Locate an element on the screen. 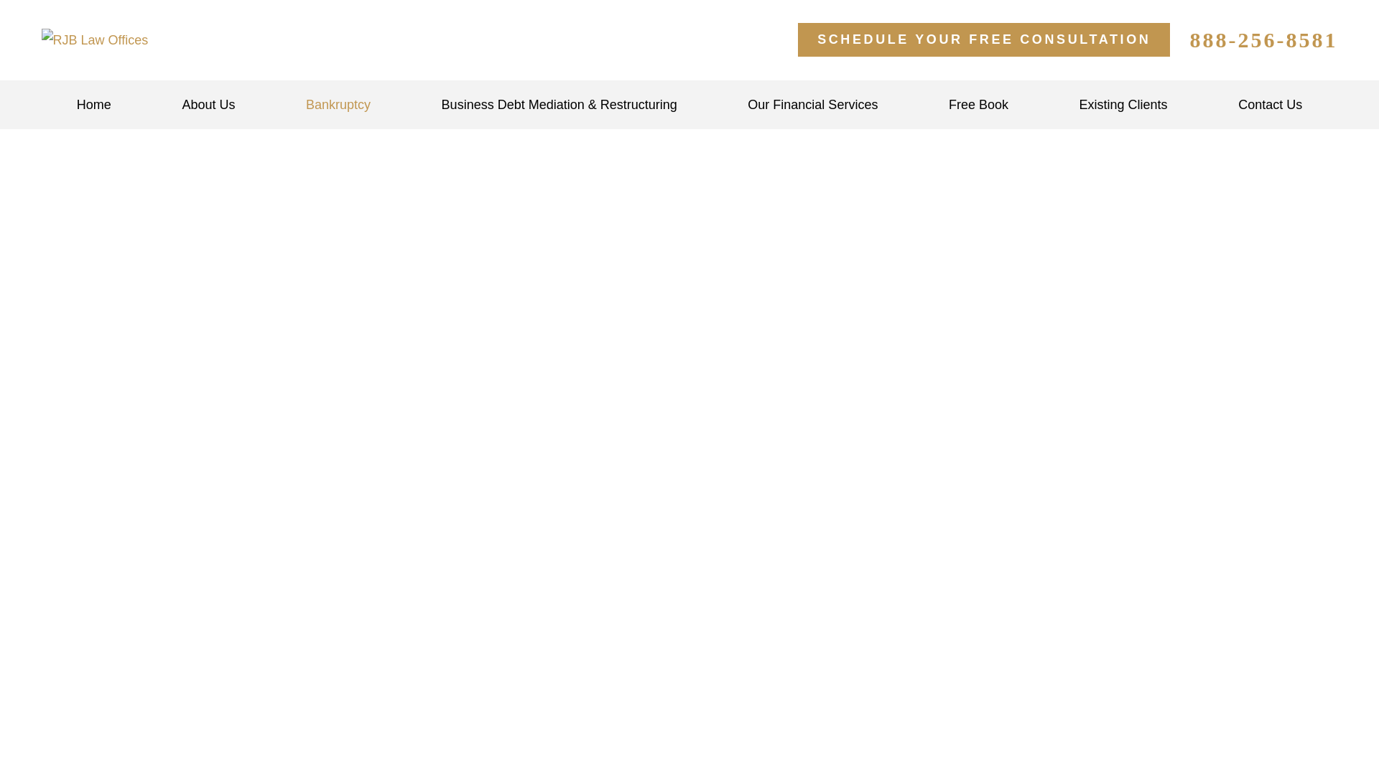 This screenshot has width=1379, height=775. Our Financial Services is located at coordinates (813, 105).